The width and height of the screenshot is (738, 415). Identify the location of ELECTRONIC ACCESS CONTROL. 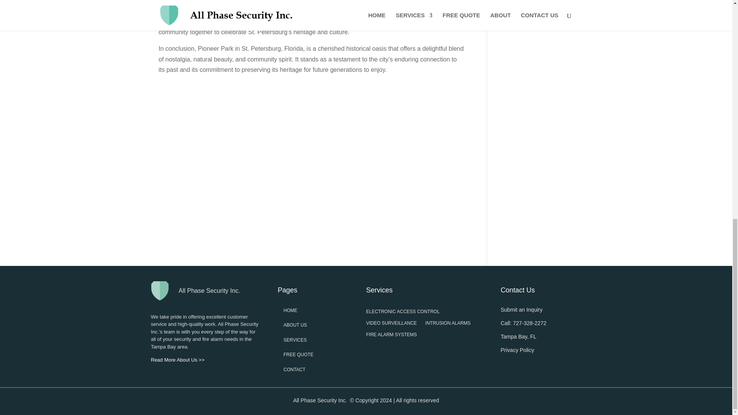
(402, 313).